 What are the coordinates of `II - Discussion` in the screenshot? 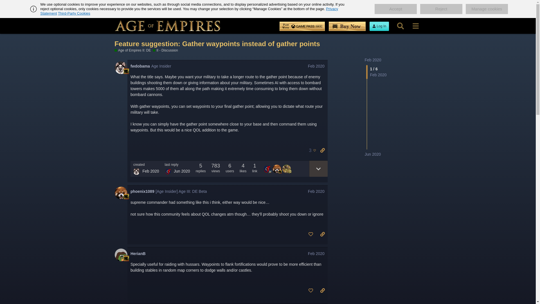 It's located at (165, 50).